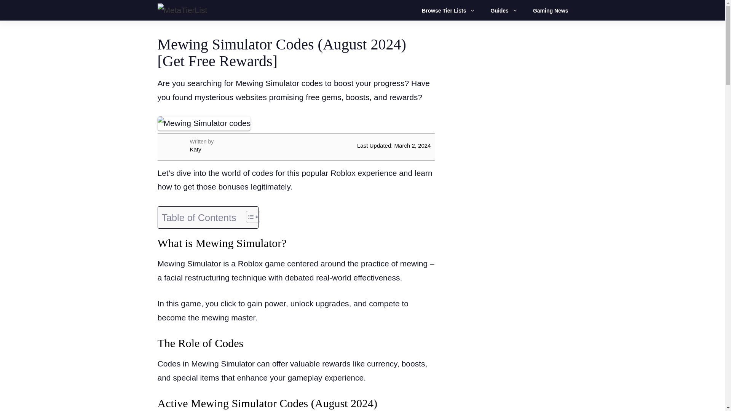 The image size is (731, 411). Describe the element at coordinates (508, 11) in the screenshot. I see `Guides` at that location.